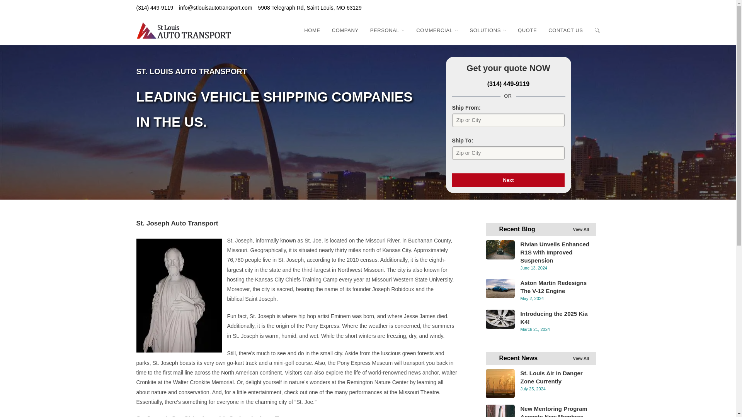 The width and height of the screenshot is (742, 417). I want to click on Aston Martin Redesigns The V-12 Engine, so click(499, 288).